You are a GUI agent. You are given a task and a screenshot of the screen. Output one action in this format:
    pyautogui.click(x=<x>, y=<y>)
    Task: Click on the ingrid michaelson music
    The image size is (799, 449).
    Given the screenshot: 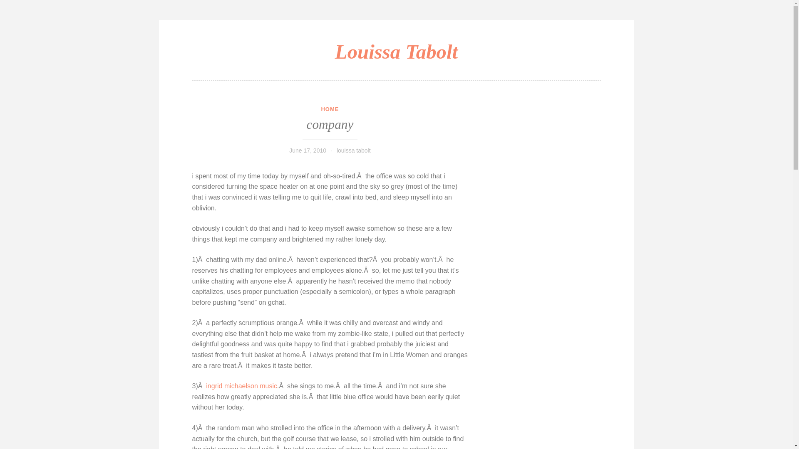 What is the action you would take?
    pyautogui.click(x=241, y=386)
    